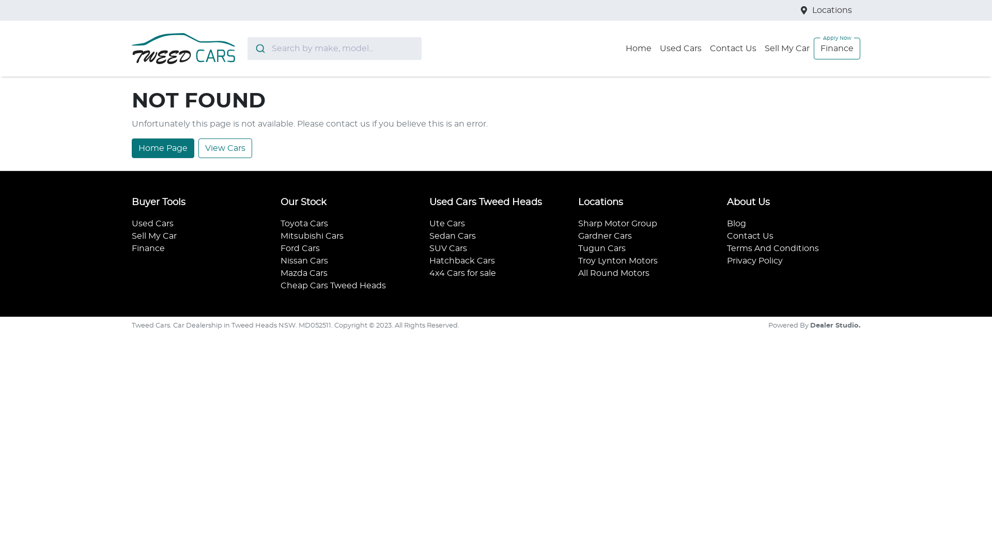 Image resolution: width=992 pixels, height=558 pixels. What do you see at coordinates (333, 286) in the screenshot?
I see `Cheap Cars Tweed Heads` at bounding box center [333, 286].